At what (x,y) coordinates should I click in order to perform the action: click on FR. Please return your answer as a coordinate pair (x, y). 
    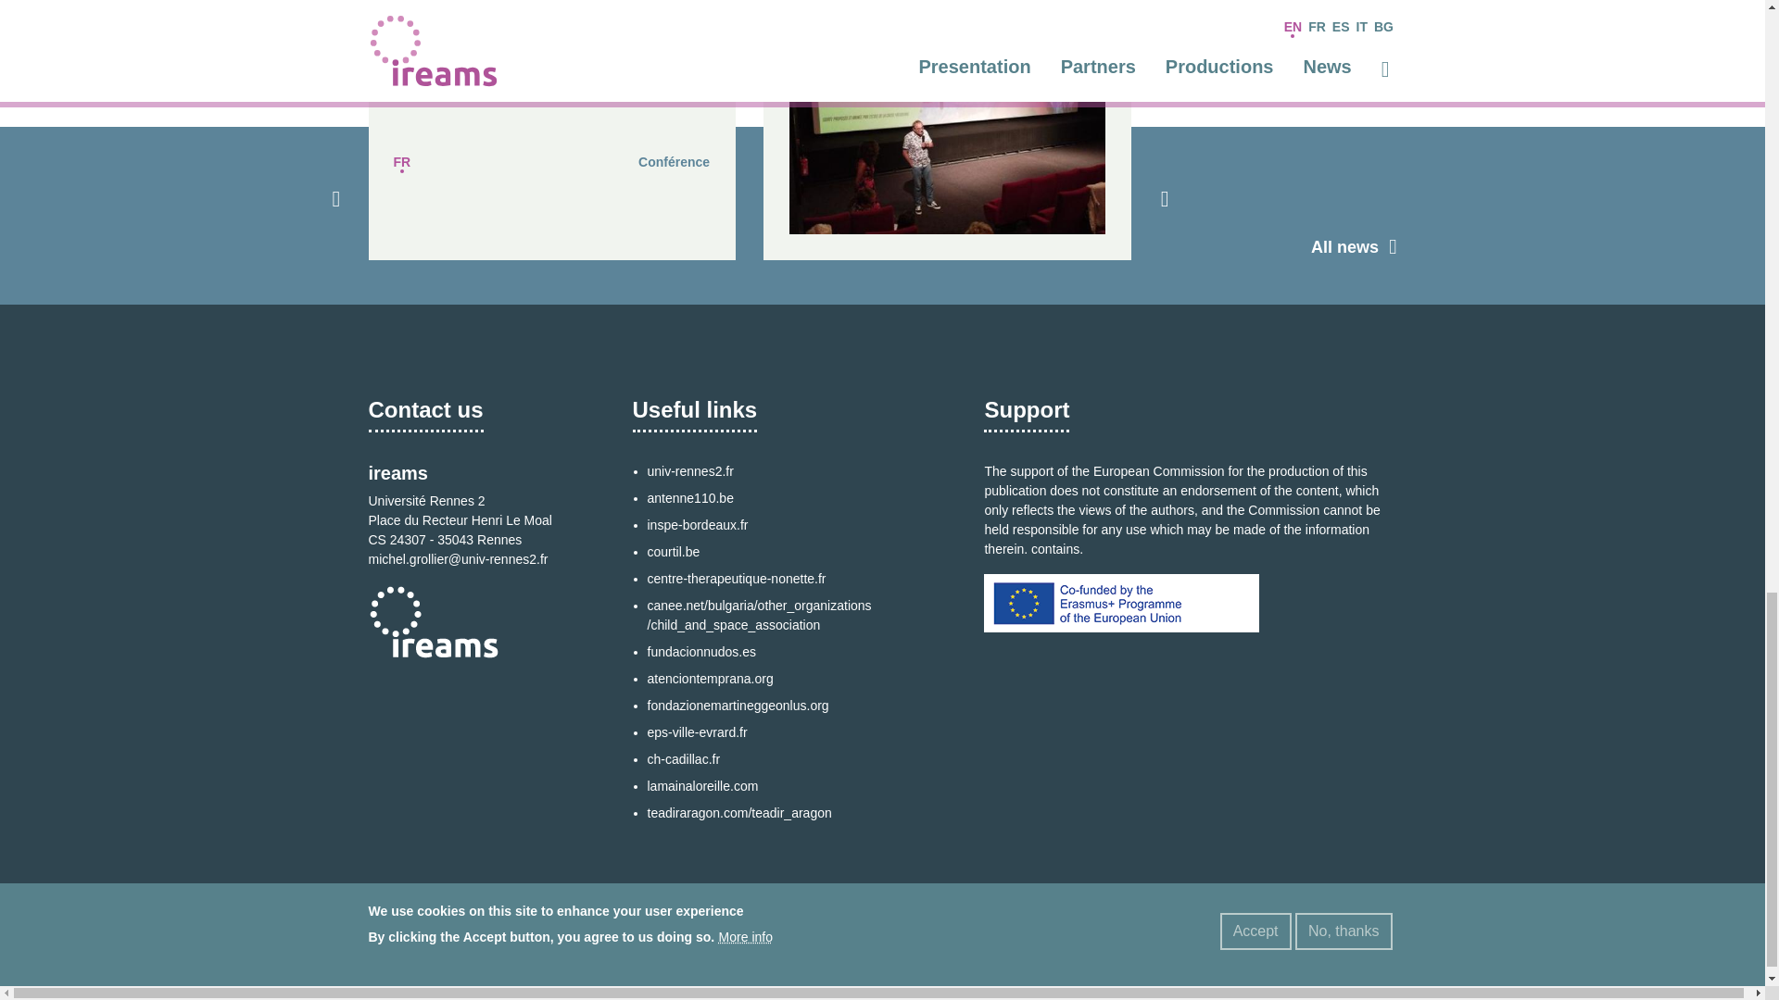
    Looking at the image, I should click on (797, 11).